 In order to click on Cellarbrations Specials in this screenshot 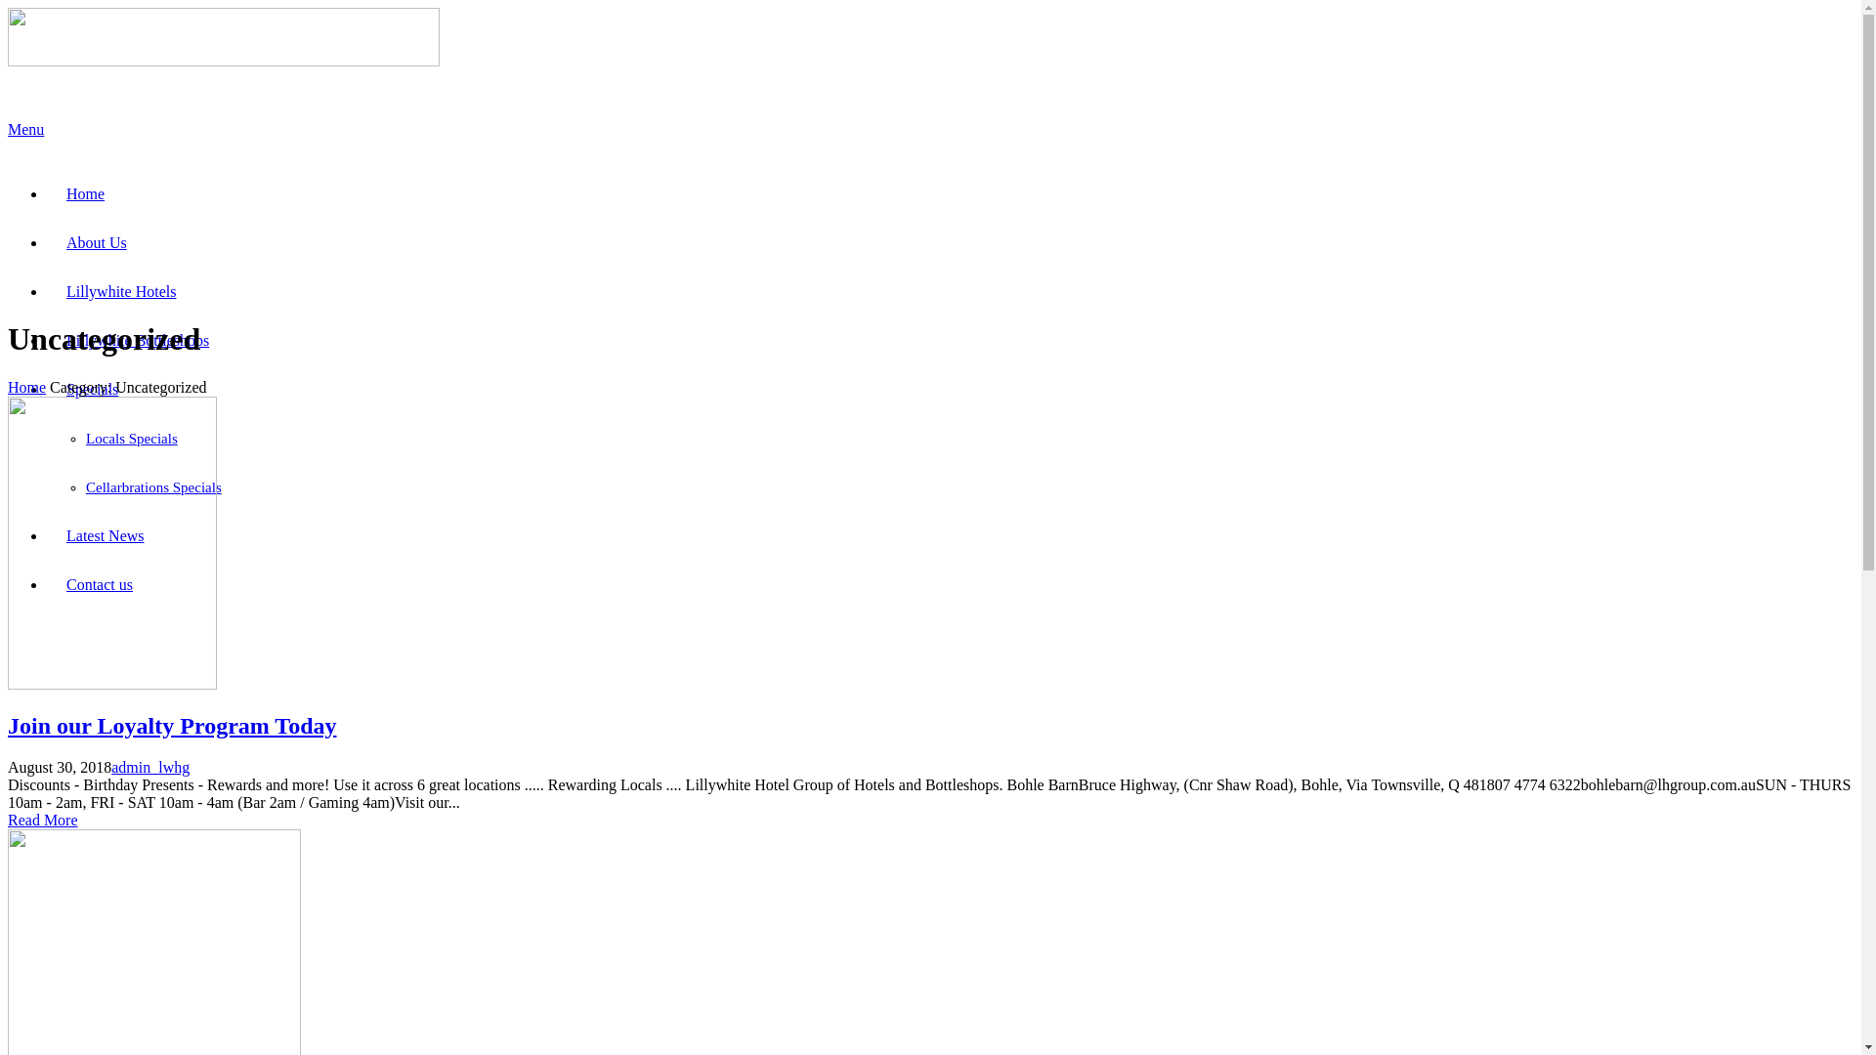, I will do `click(154, 487)`.